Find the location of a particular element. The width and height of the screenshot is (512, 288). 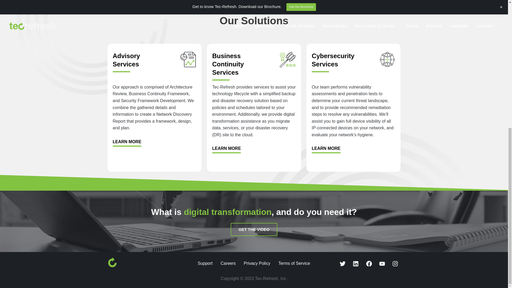

Get the Video is located at coordinates (257, 263).